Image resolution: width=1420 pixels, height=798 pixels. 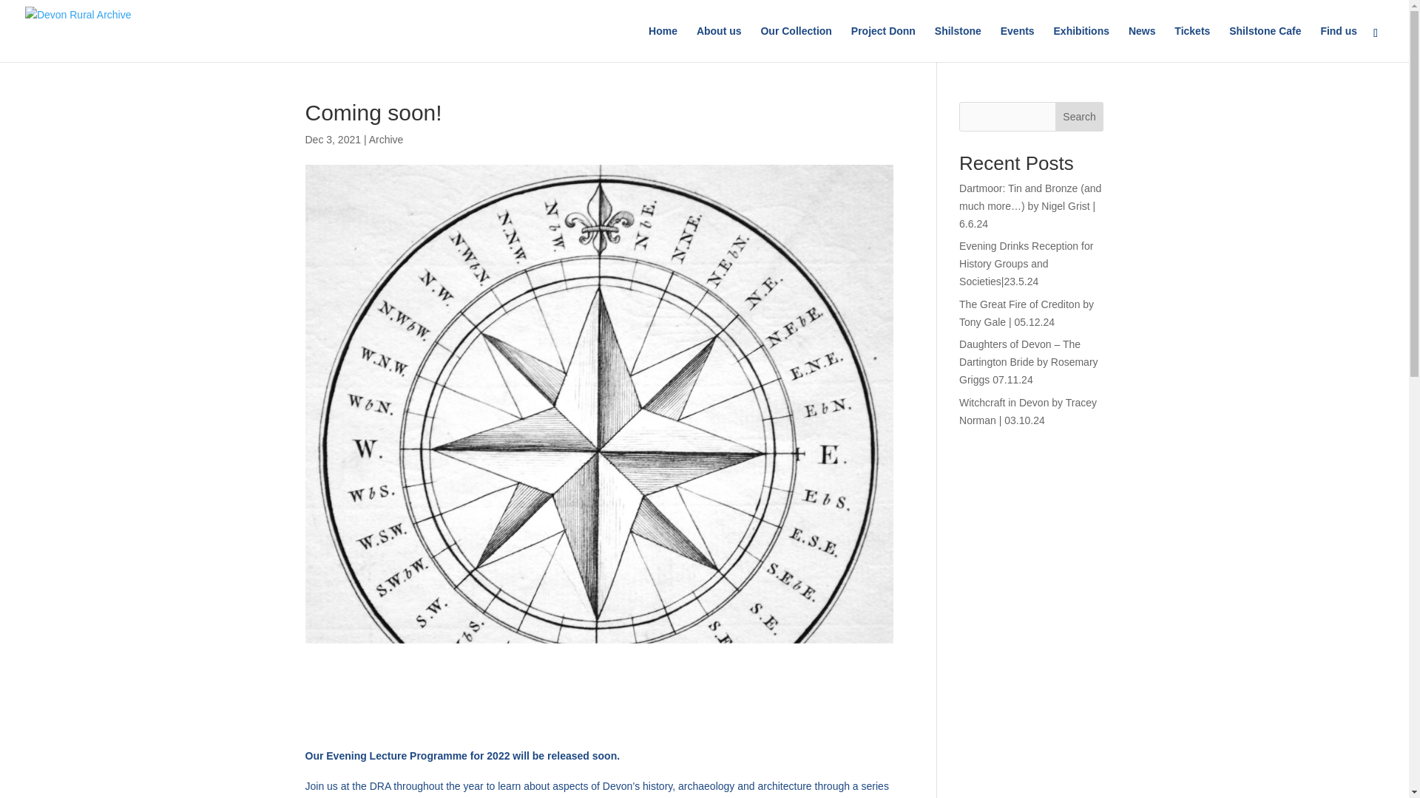 What do you see at coordinates (1339, 44) in the screenshot?
I see `Find us` at bounding box center [1339, 44].